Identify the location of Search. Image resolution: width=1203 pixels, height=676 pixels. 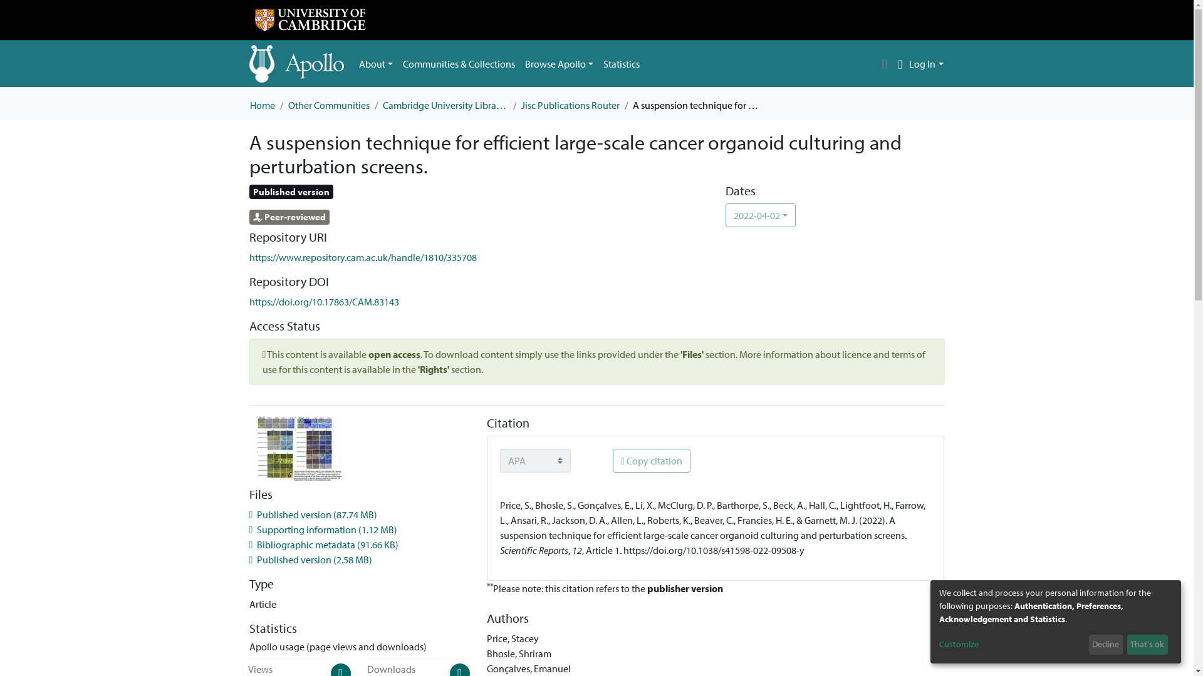
(885, 64).